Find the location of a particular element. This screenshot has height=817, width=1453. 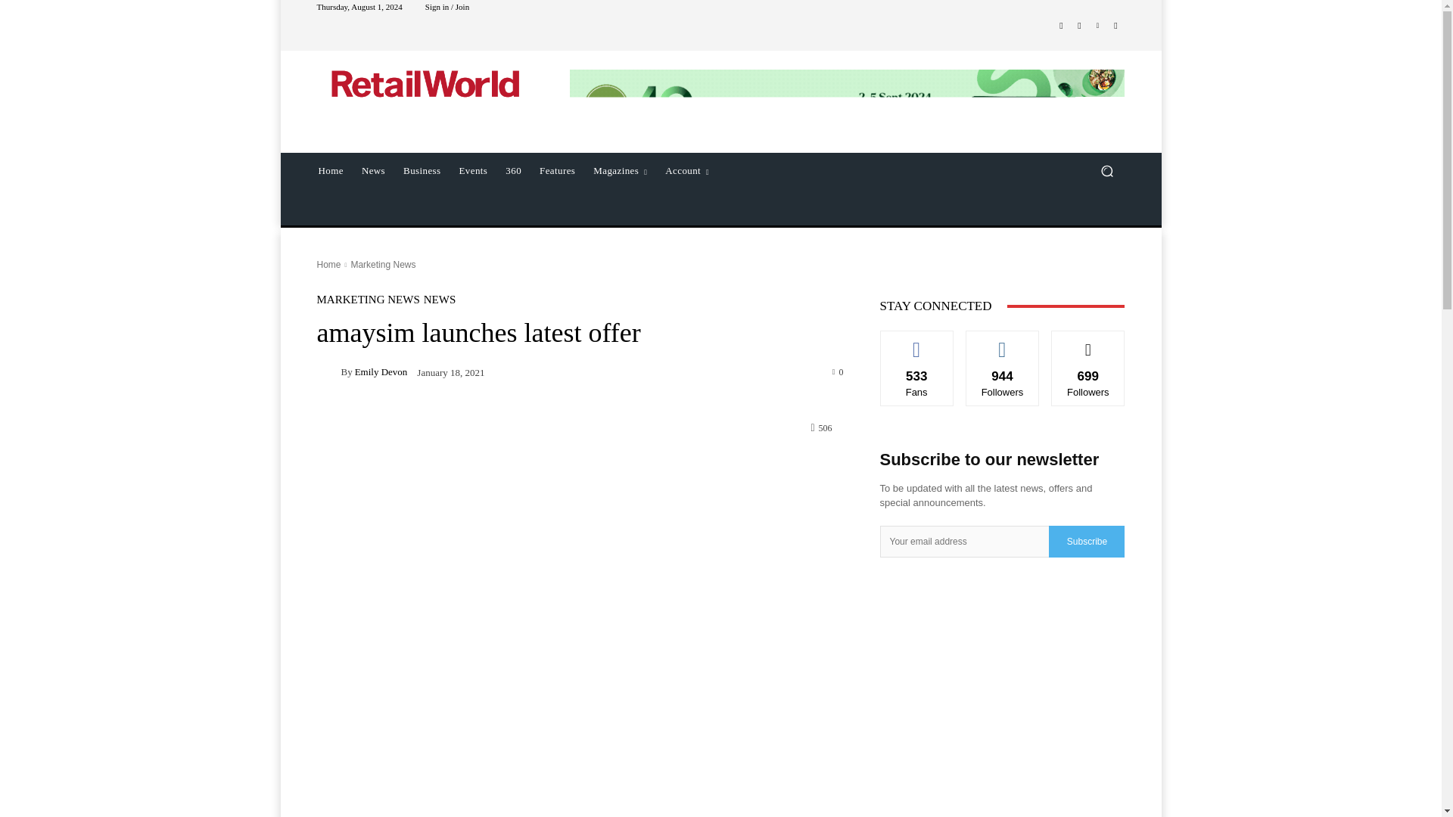

Linkedin is located at coordinates (1097, 26).